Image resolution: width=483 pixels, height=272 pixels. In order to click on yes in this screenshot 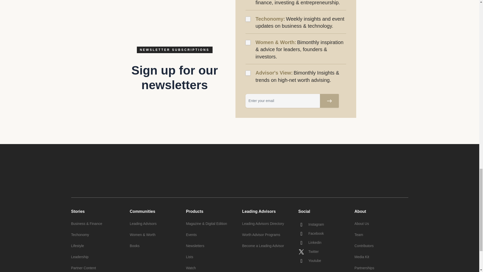, I will do `click(248, 73)`.